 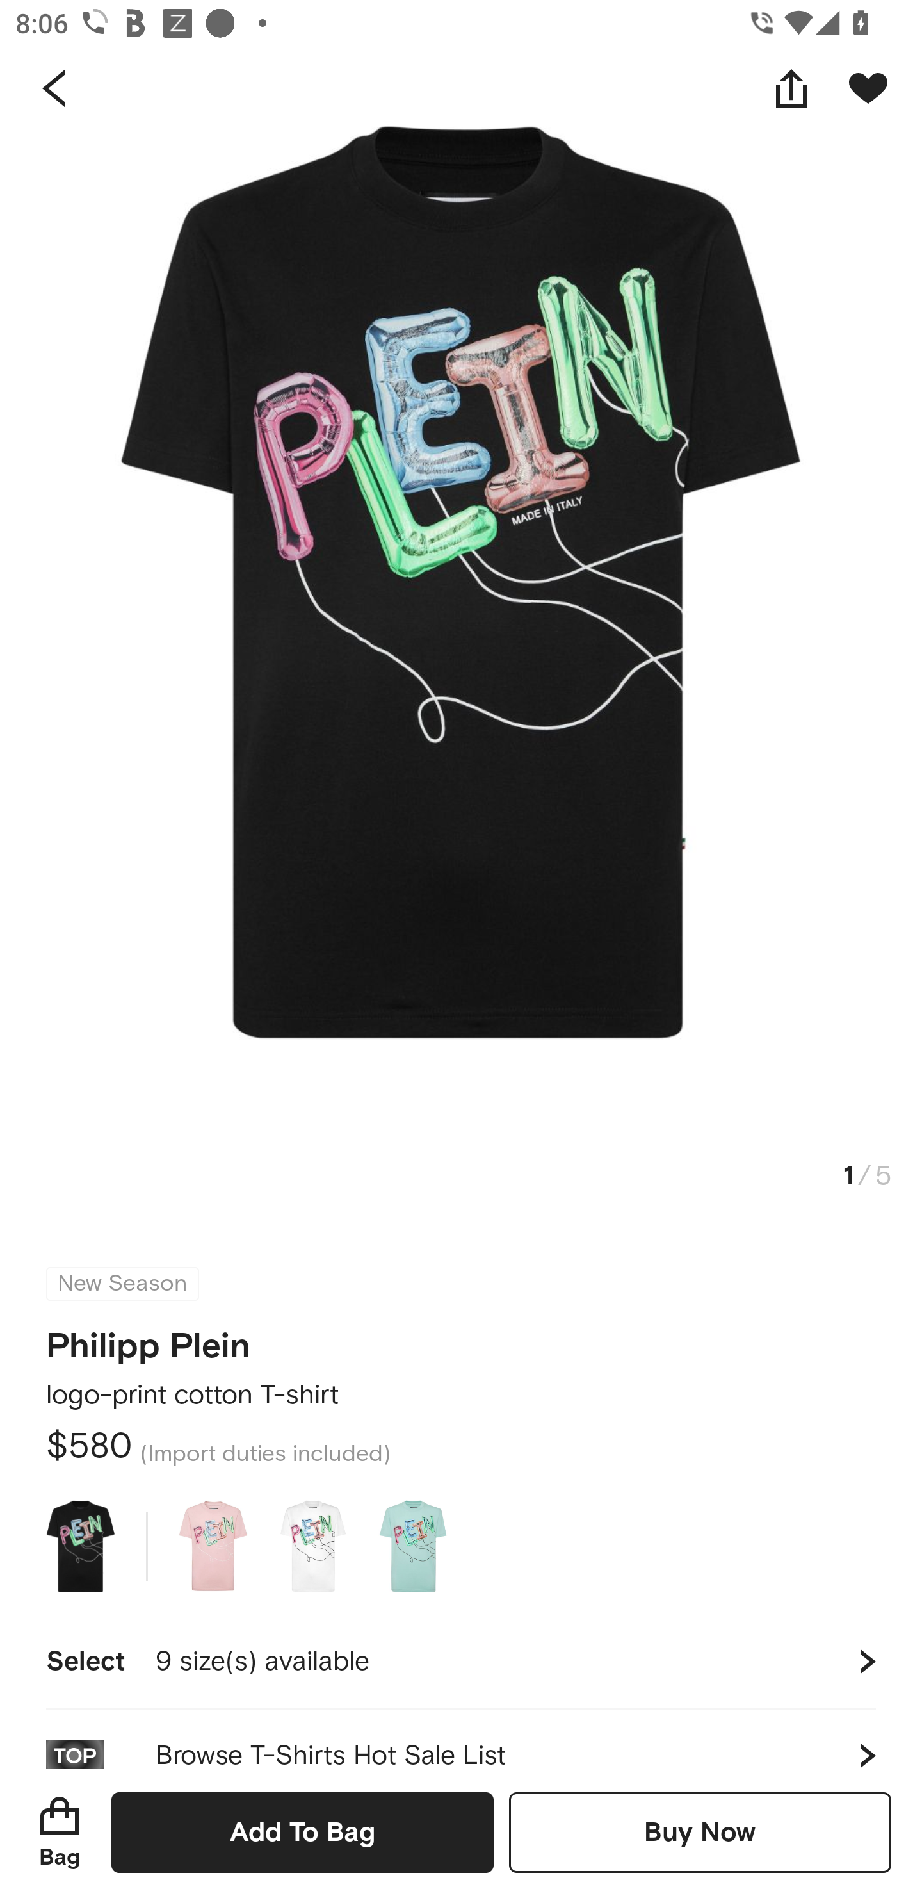 What do you see at coordinates (461, 1662) in the screenshot?
I see `Select 9 size(s) available` at bounding box center [461, 1662].